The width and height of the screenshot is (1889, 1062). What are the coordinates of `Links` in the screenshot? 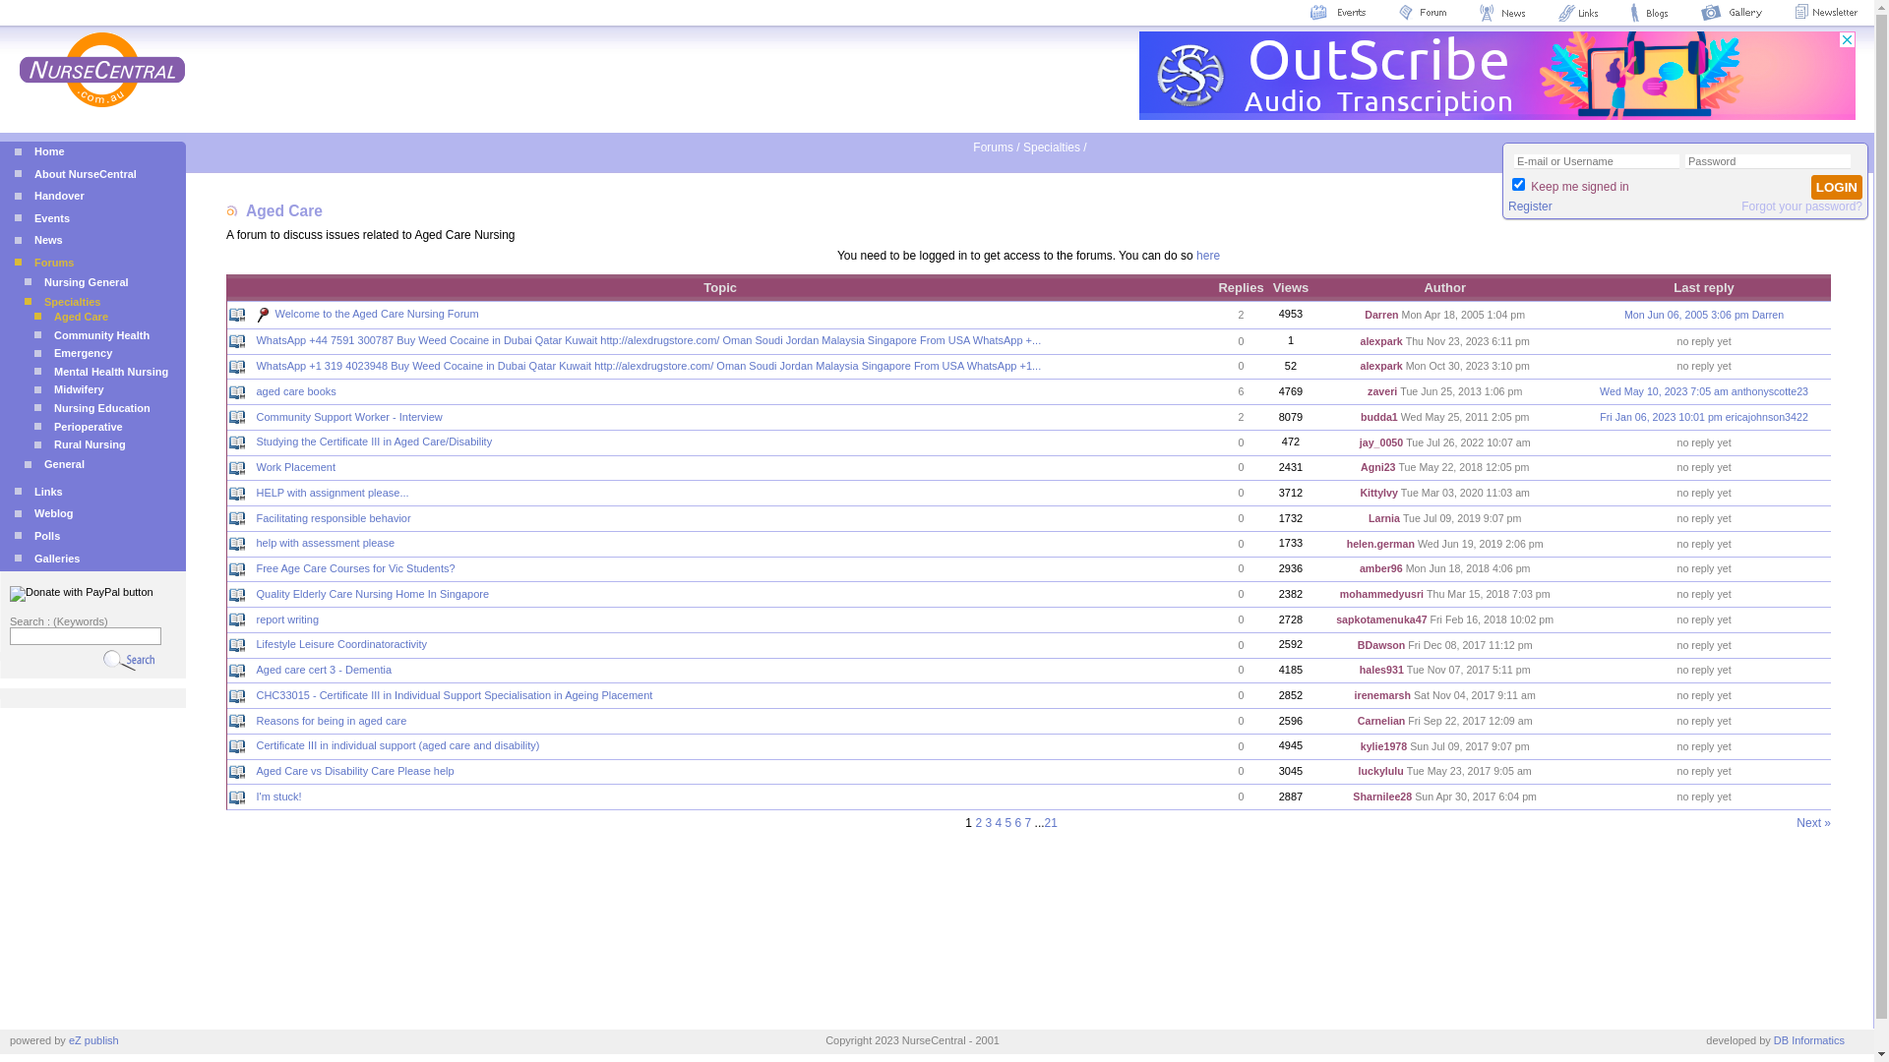 It's located at (39, 492).